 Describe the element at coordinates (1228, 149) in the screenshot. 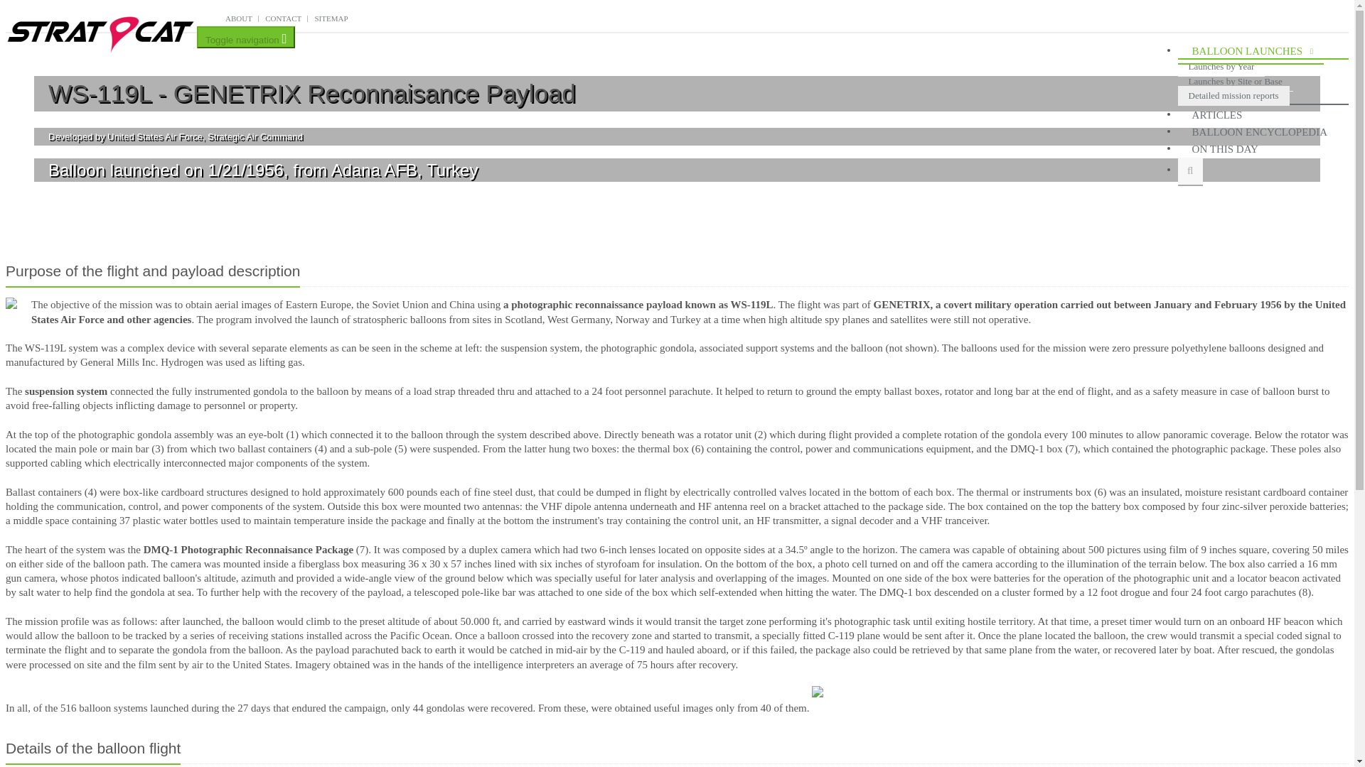

I see `ON THIS DAY` at that location.